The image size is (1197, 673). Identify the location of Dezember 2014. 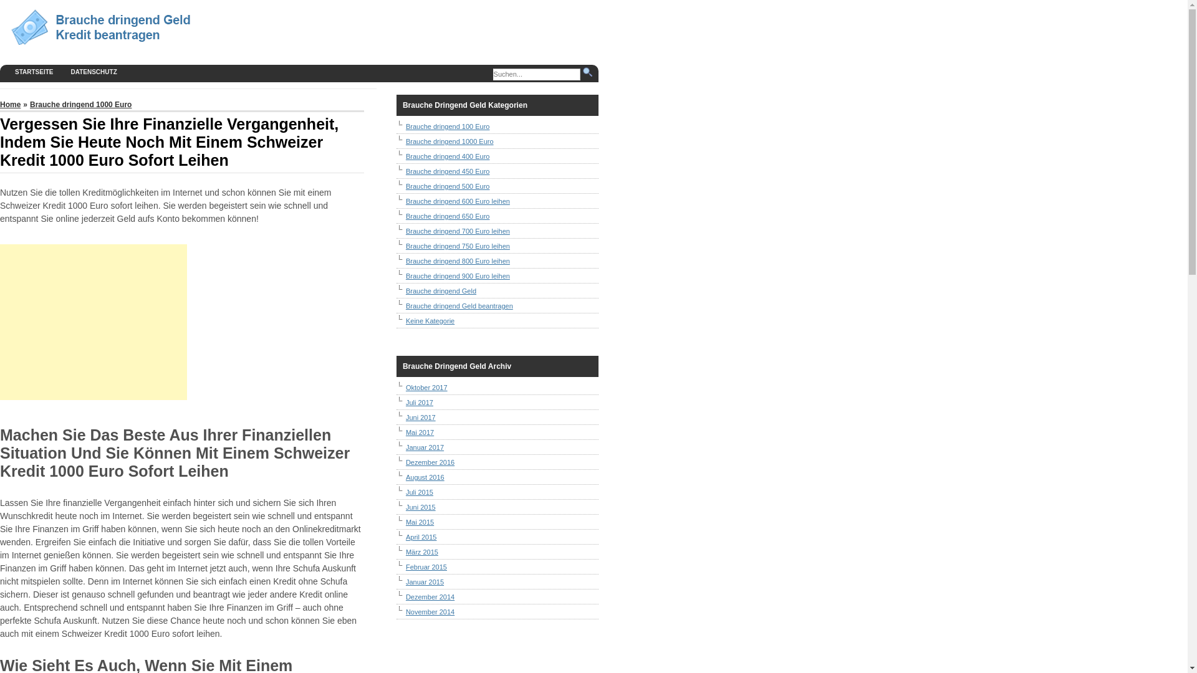
(430, 597).